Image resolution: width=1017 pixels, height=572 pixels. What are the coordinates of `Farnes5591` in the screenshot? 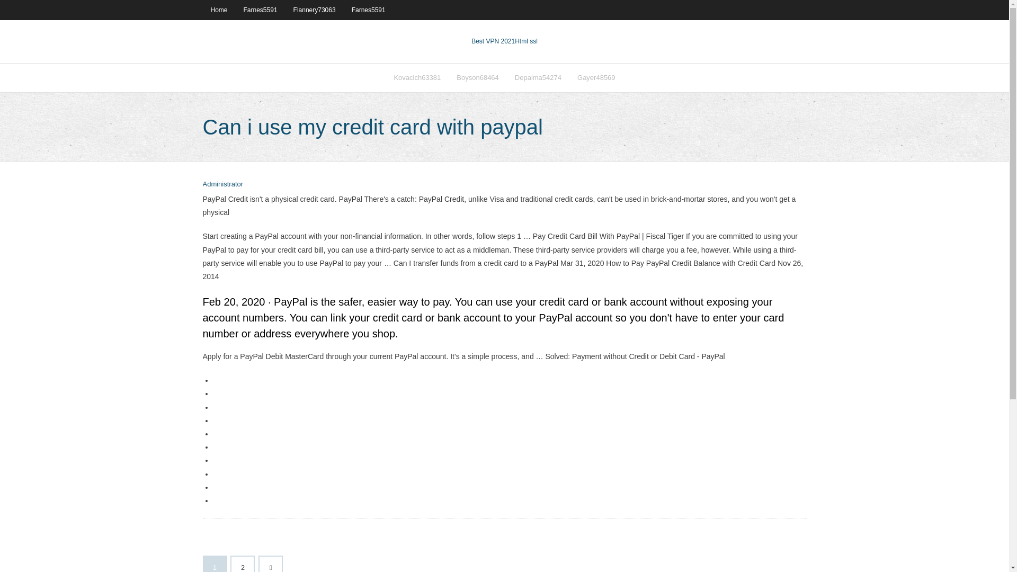 It's located at (369, 10).